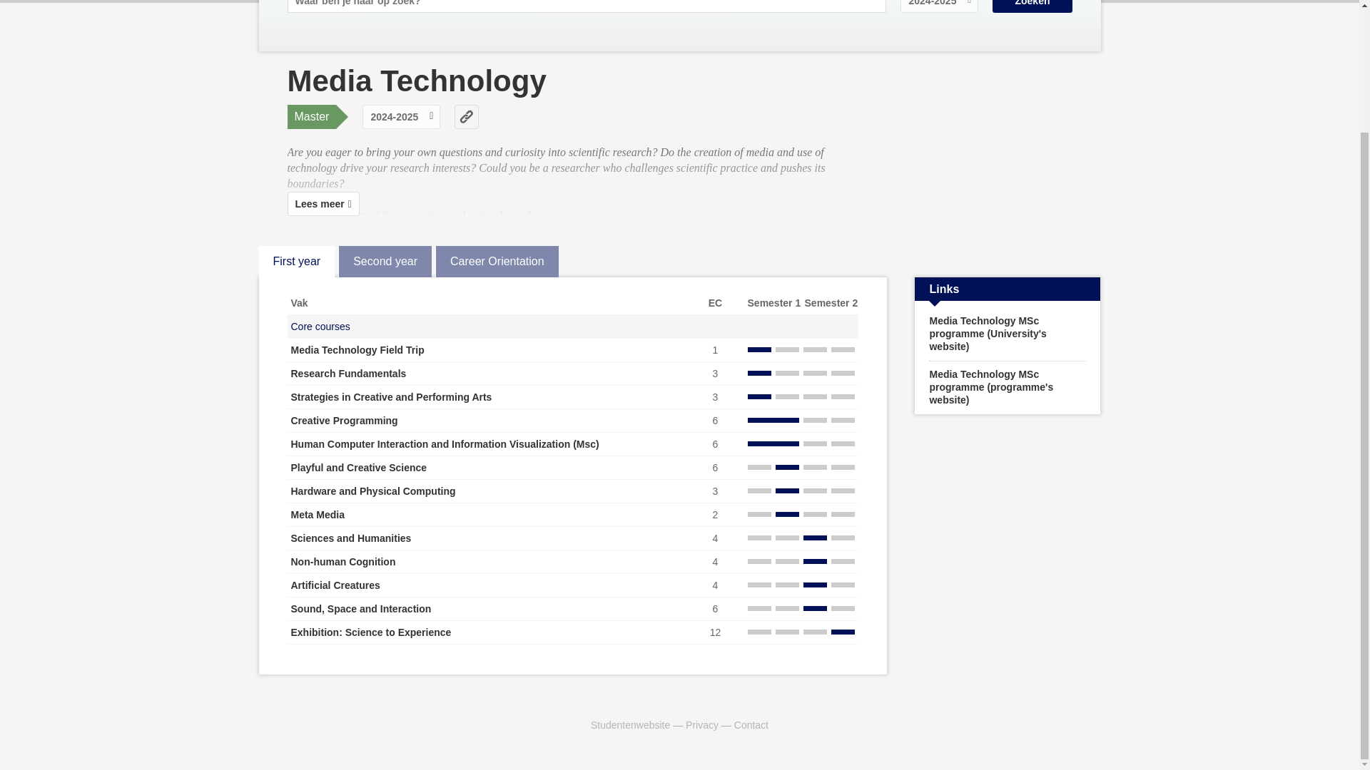 The height and width of the screenshot is (770, 1370). What do you see at coordinates (1032, 6) in the screenshot?
I see `Zoeken` at bounding box center [1032, 6].